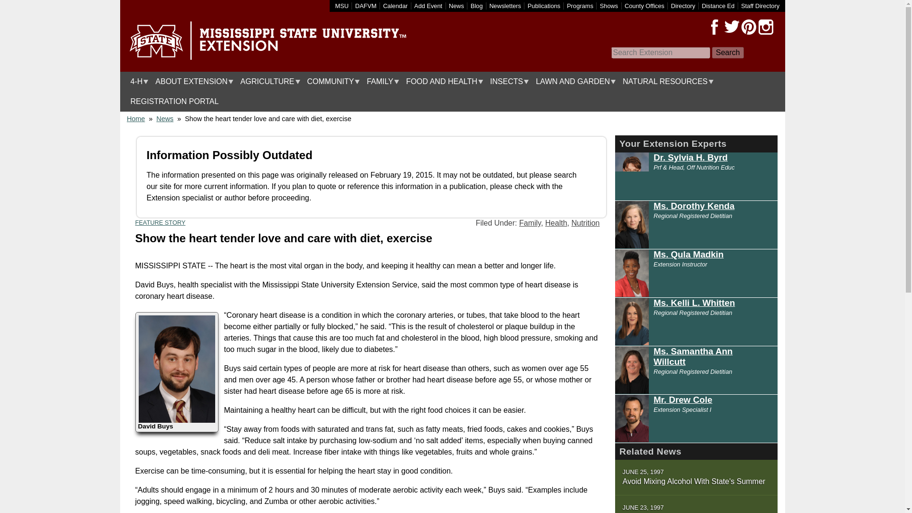  I want to click on Programs, so click(580, 6).